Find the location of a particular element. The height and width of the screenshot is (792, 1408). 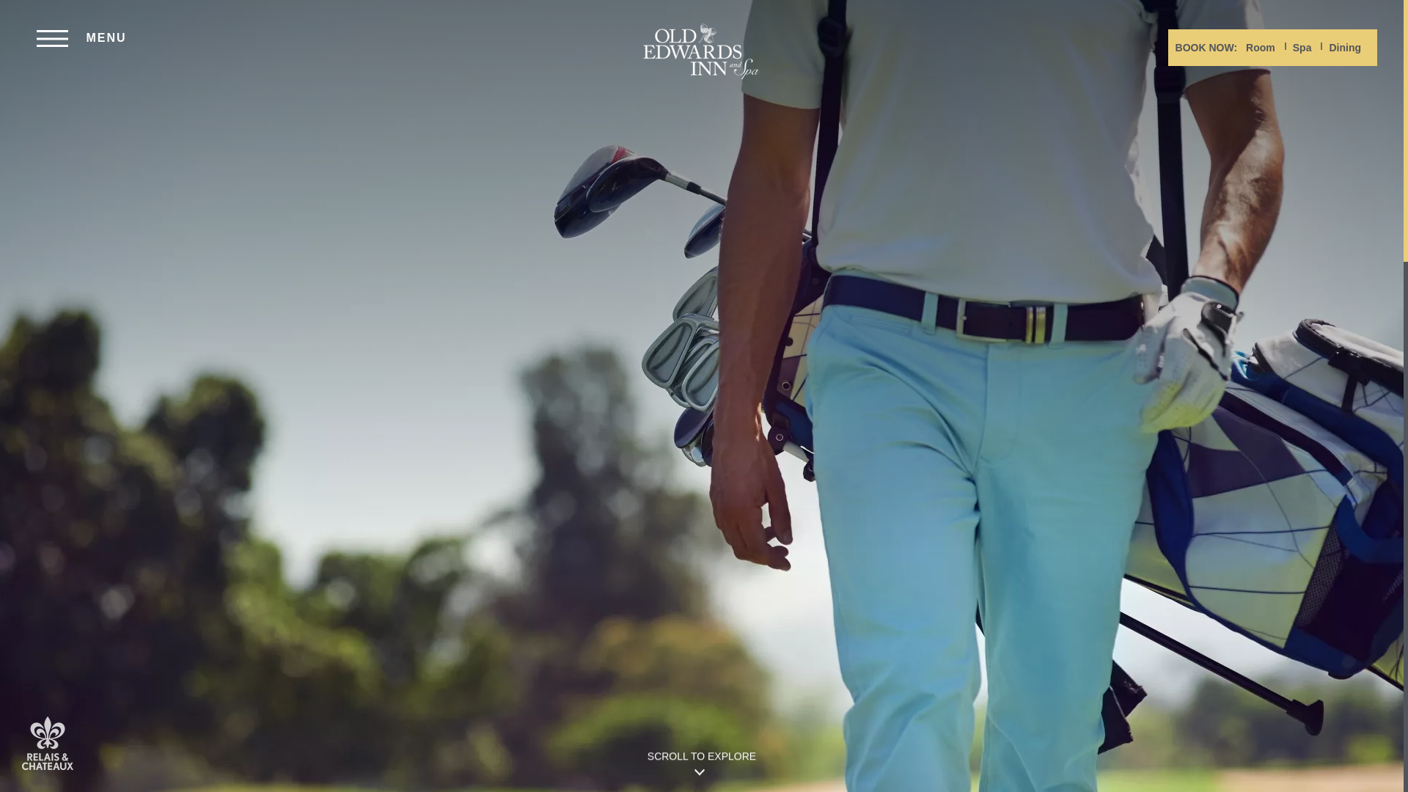

SCROLL TO EXPLORE is located at coordinates (701, 768).